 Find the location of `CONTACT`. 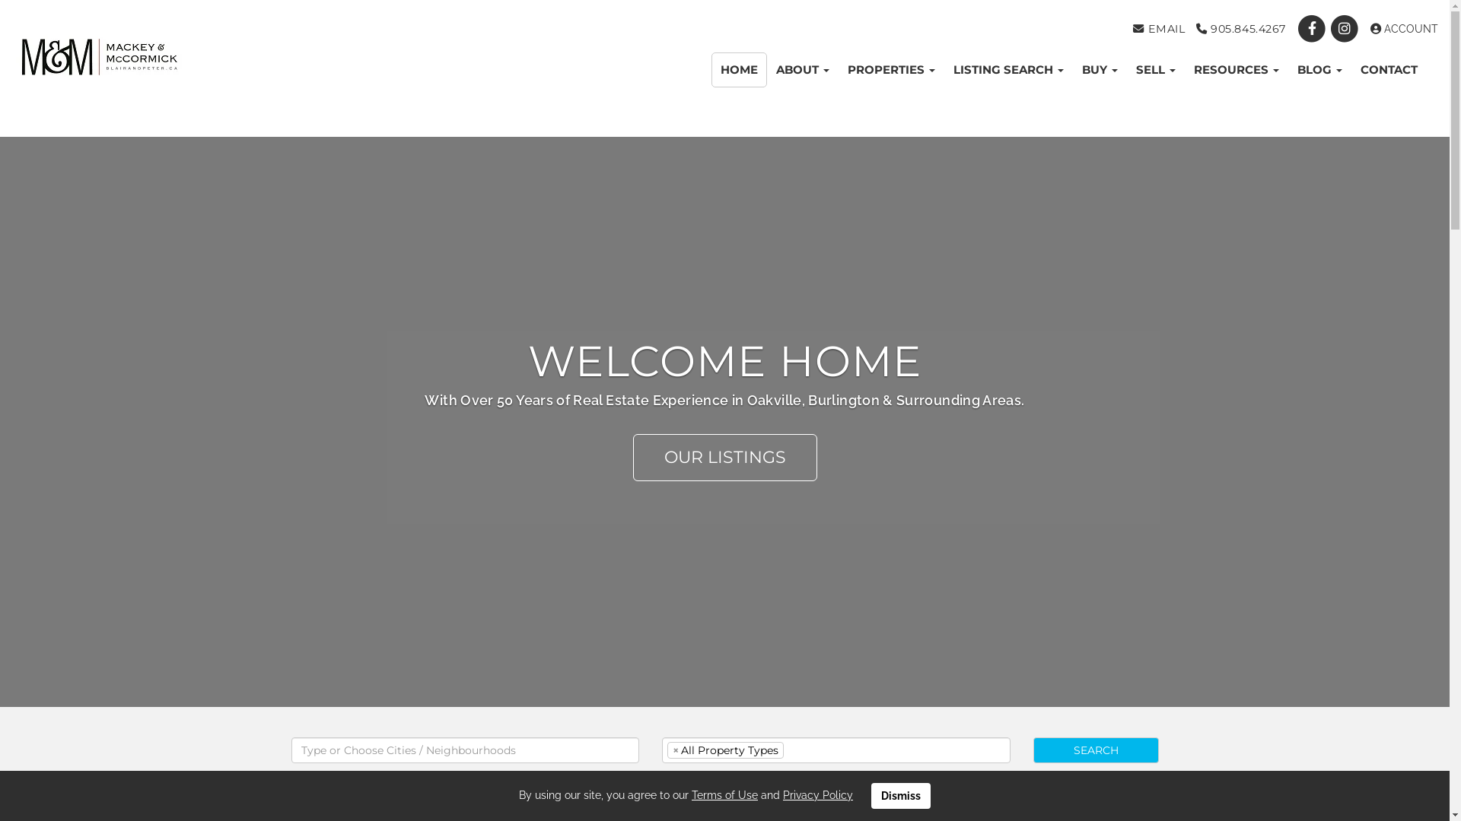

CONTACT is located at coordinates (1389, 70).